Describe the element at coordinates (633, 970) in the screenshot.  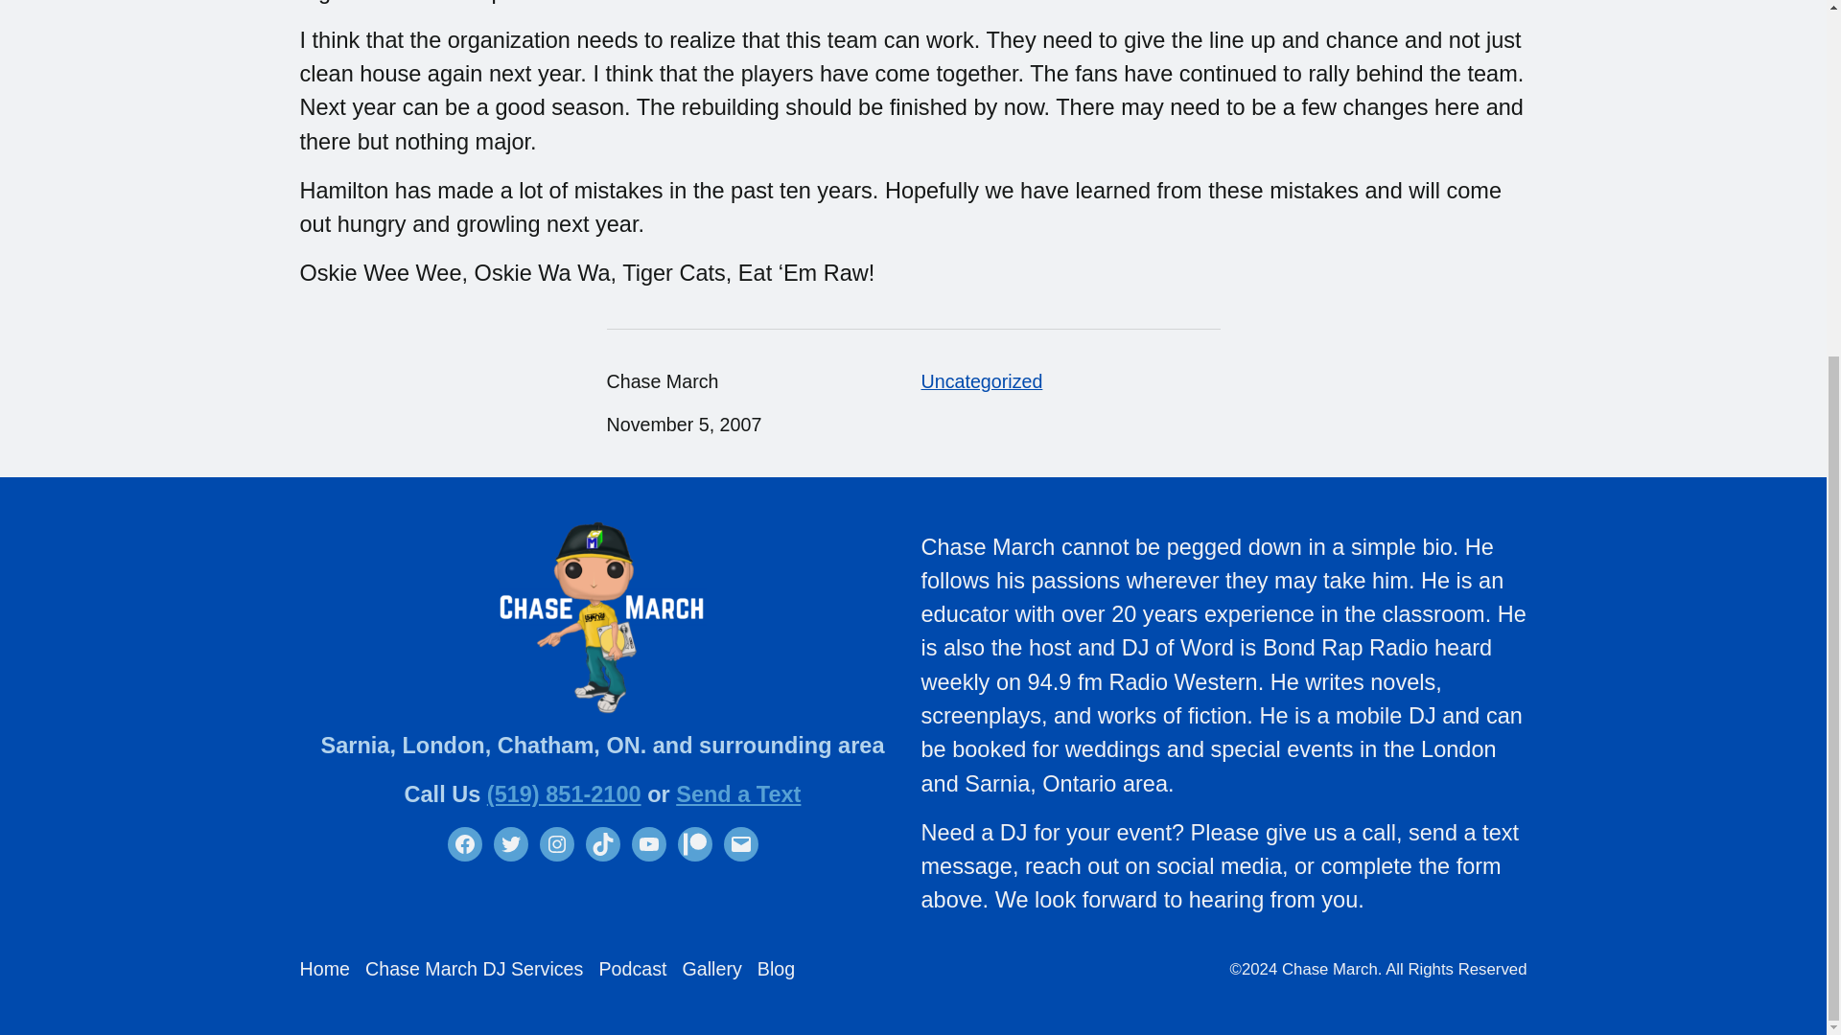
I see `Podcast` at that location.